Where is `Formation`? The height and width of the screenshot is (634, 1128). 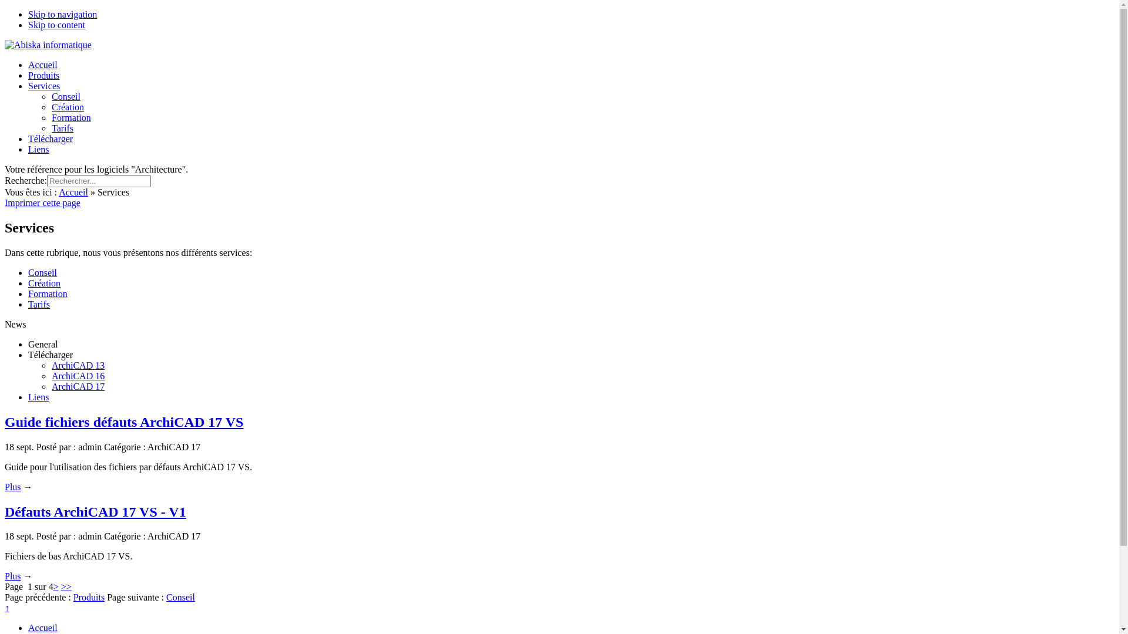
Formation is located at coordinates (72, 117).